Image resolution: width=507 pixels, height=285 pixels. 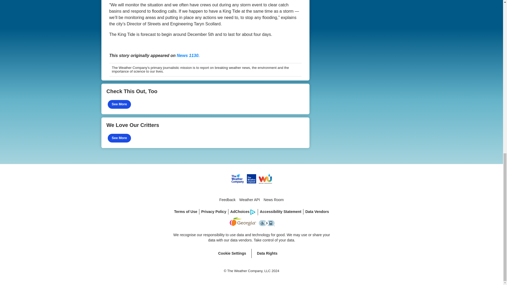 I want to click on Data Vendors, so click(x=317, y=212).